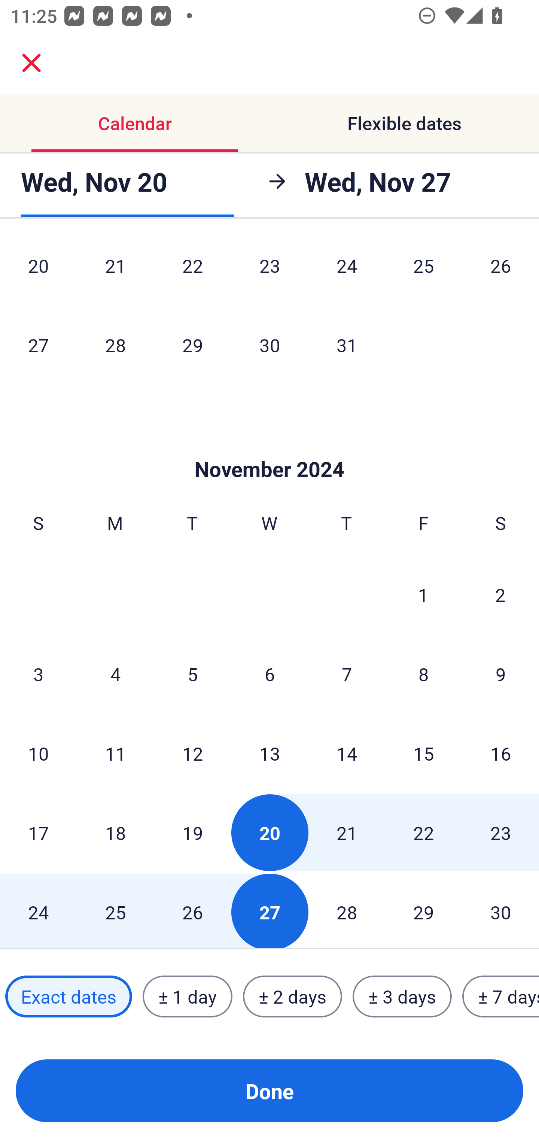 The width and height of the screenshot is (539, 1138). What do you see at coordinates (192, 272) in the screenshot?
I see `22 Tuesday, October 22, 2024` at bounding box center [192, 272].